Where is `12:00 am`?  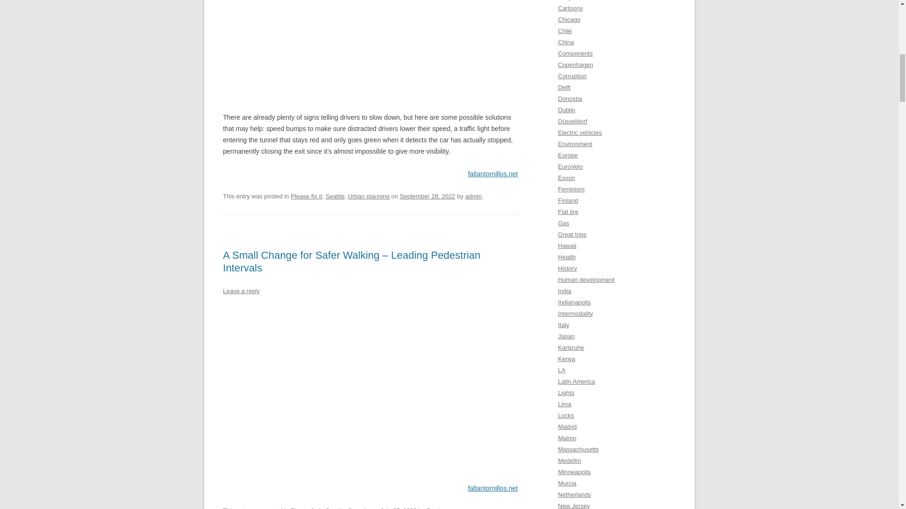 12:00 am is located at coordinates (398, 508).